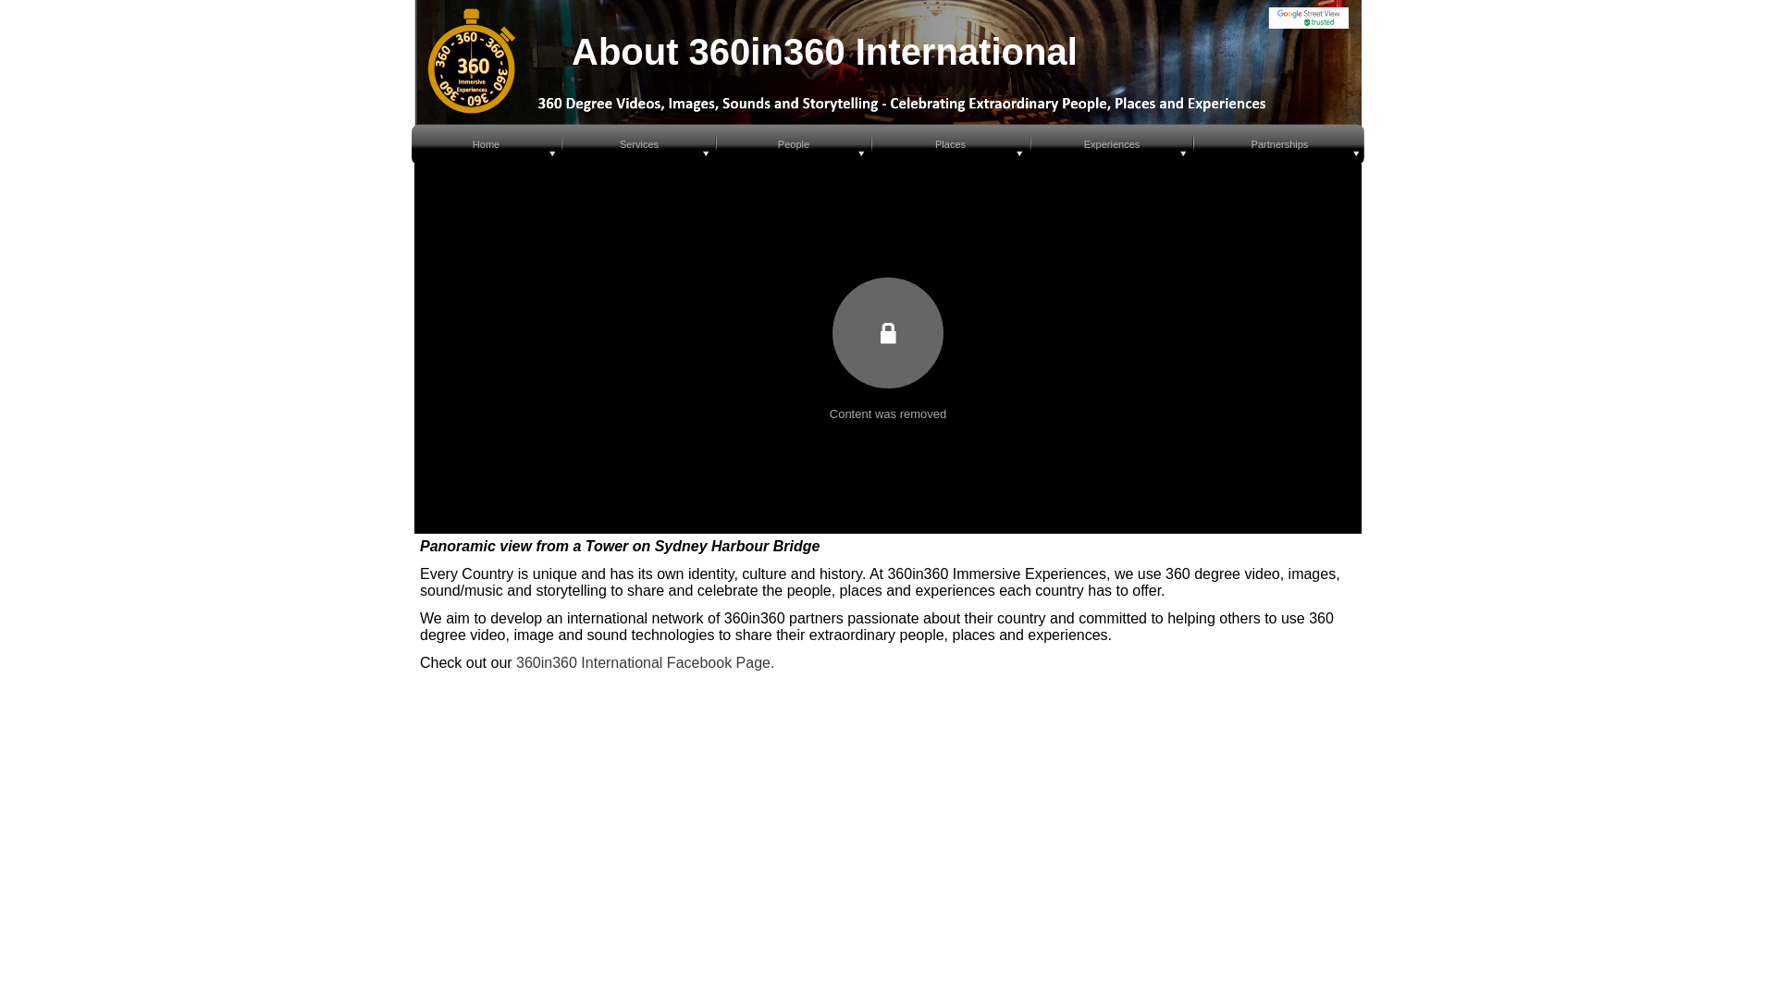  I want to click on Partnerships, so click(1279, 142).